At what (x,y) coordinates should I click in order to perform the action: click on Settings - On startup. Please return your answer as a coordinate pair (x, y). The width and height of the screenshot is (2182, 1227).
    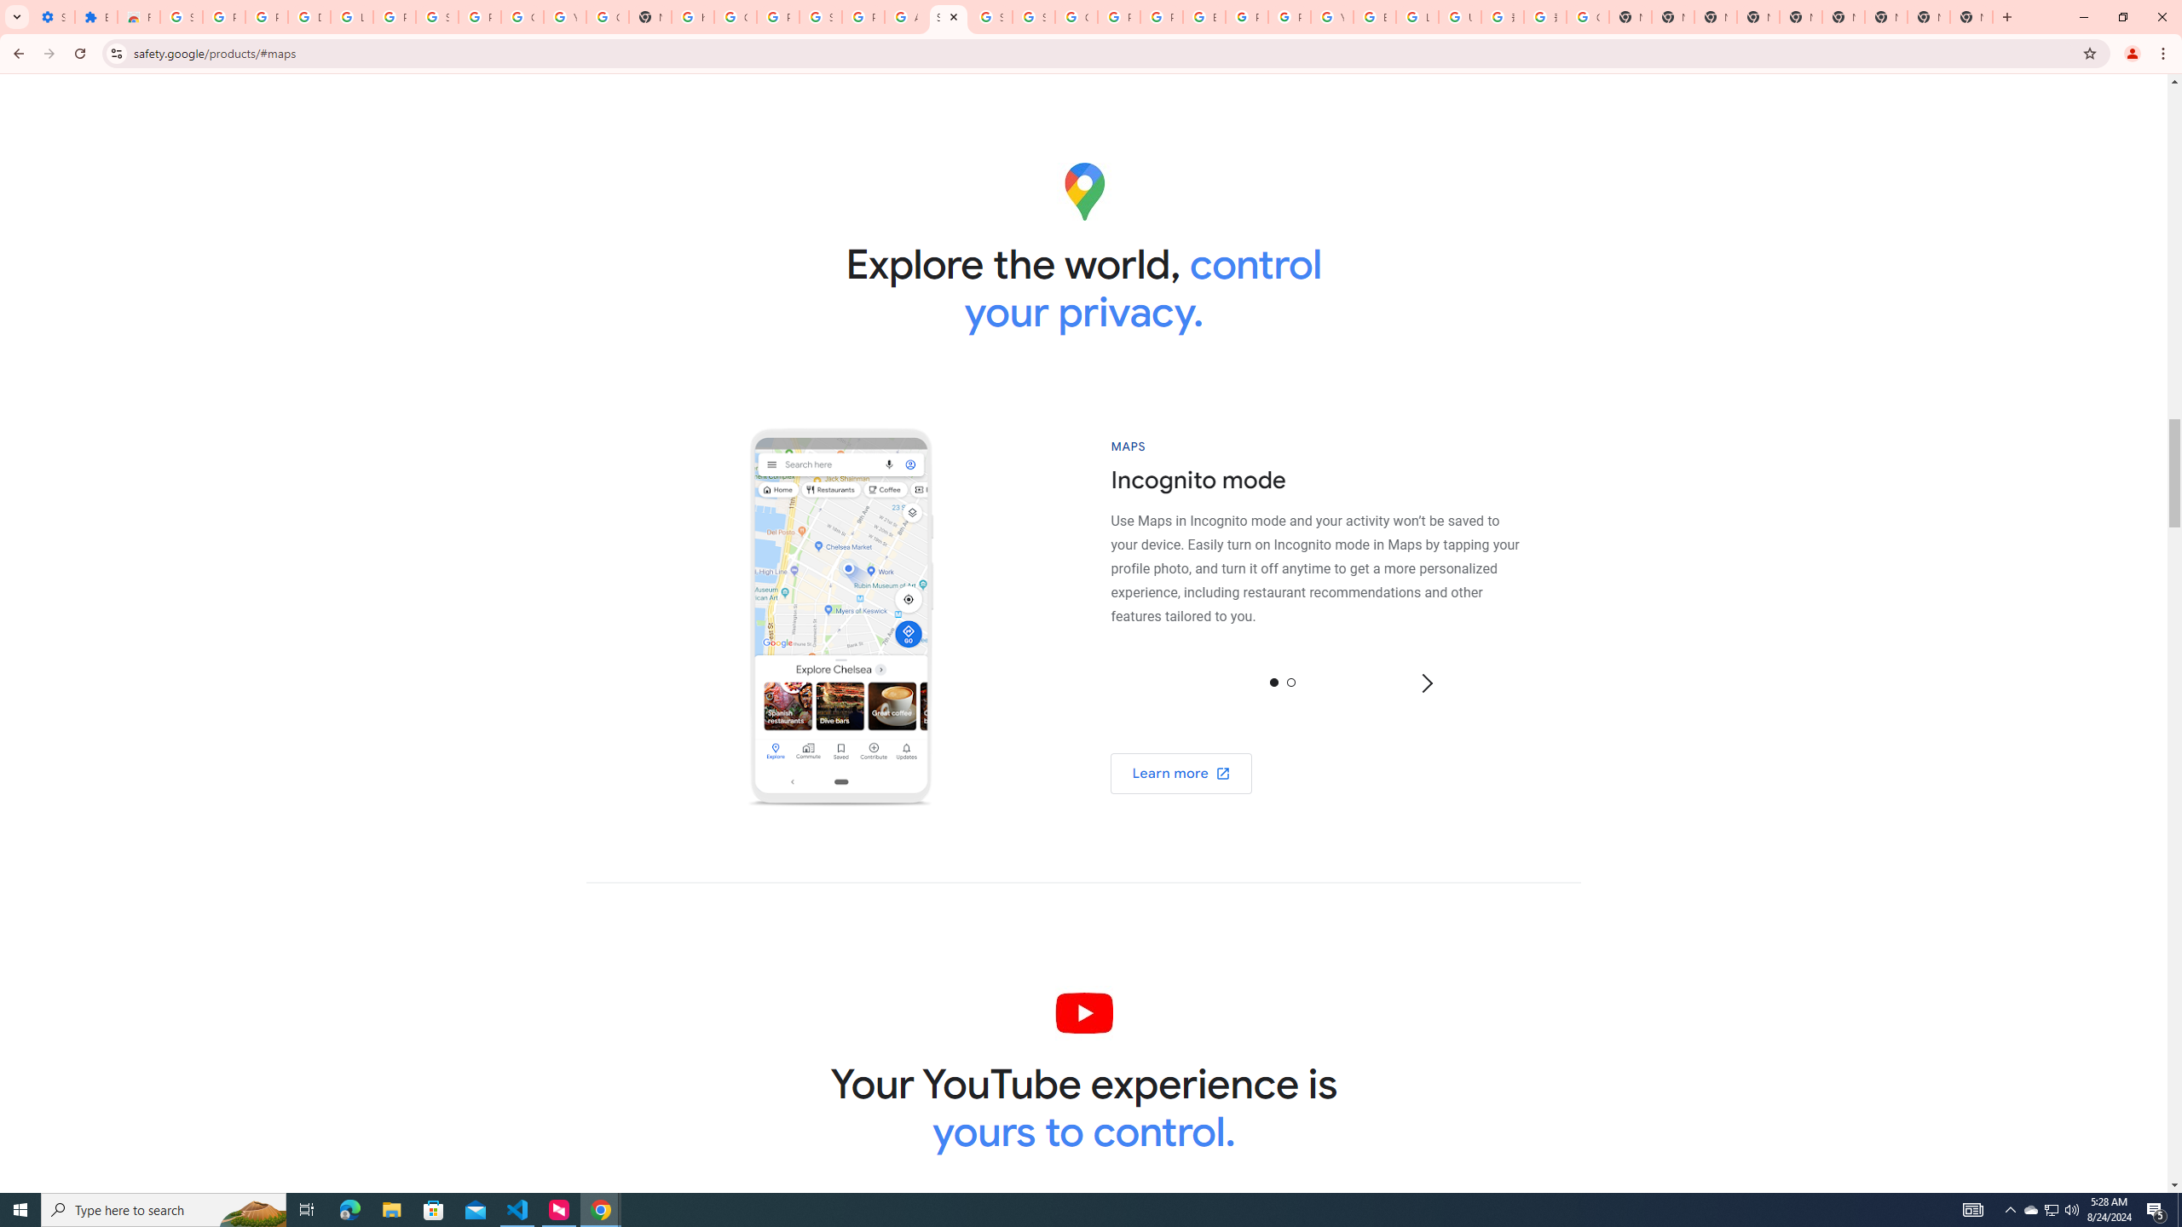
    Looking at the image, I should click on (53, 17).